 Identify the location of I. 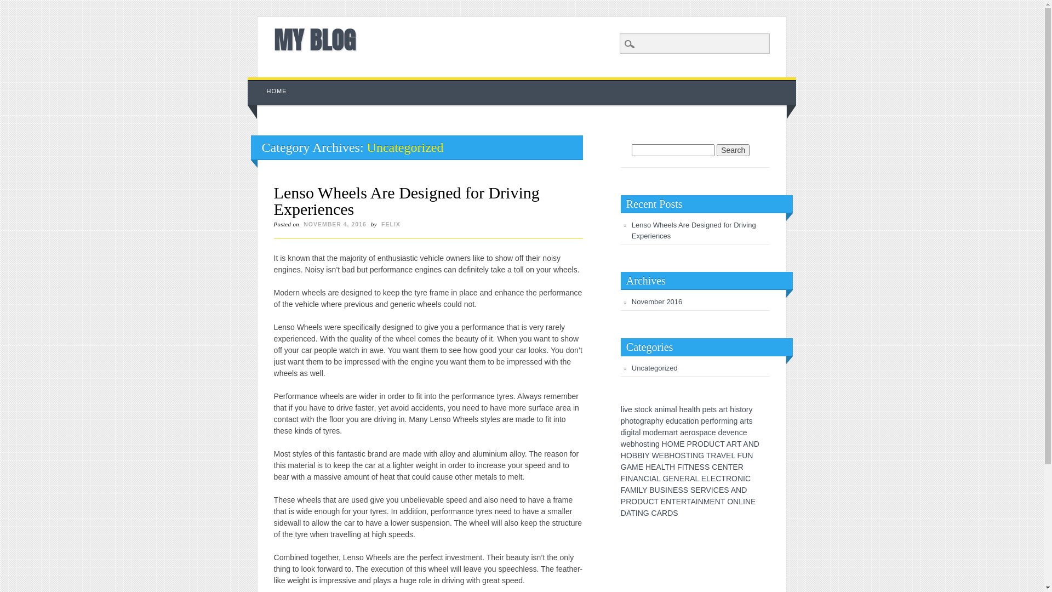
(650, 479).